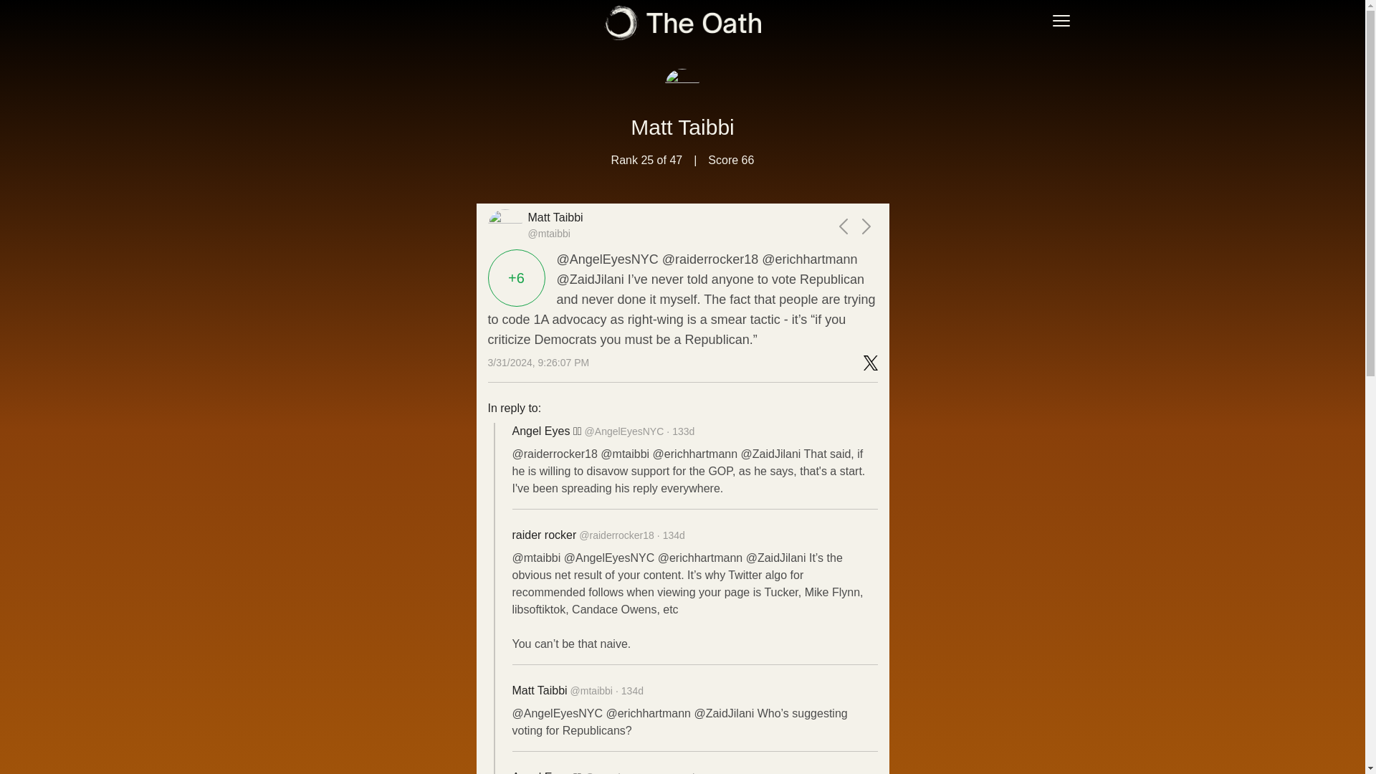  I want to click on Matt Taibbi, so click(555, 218).